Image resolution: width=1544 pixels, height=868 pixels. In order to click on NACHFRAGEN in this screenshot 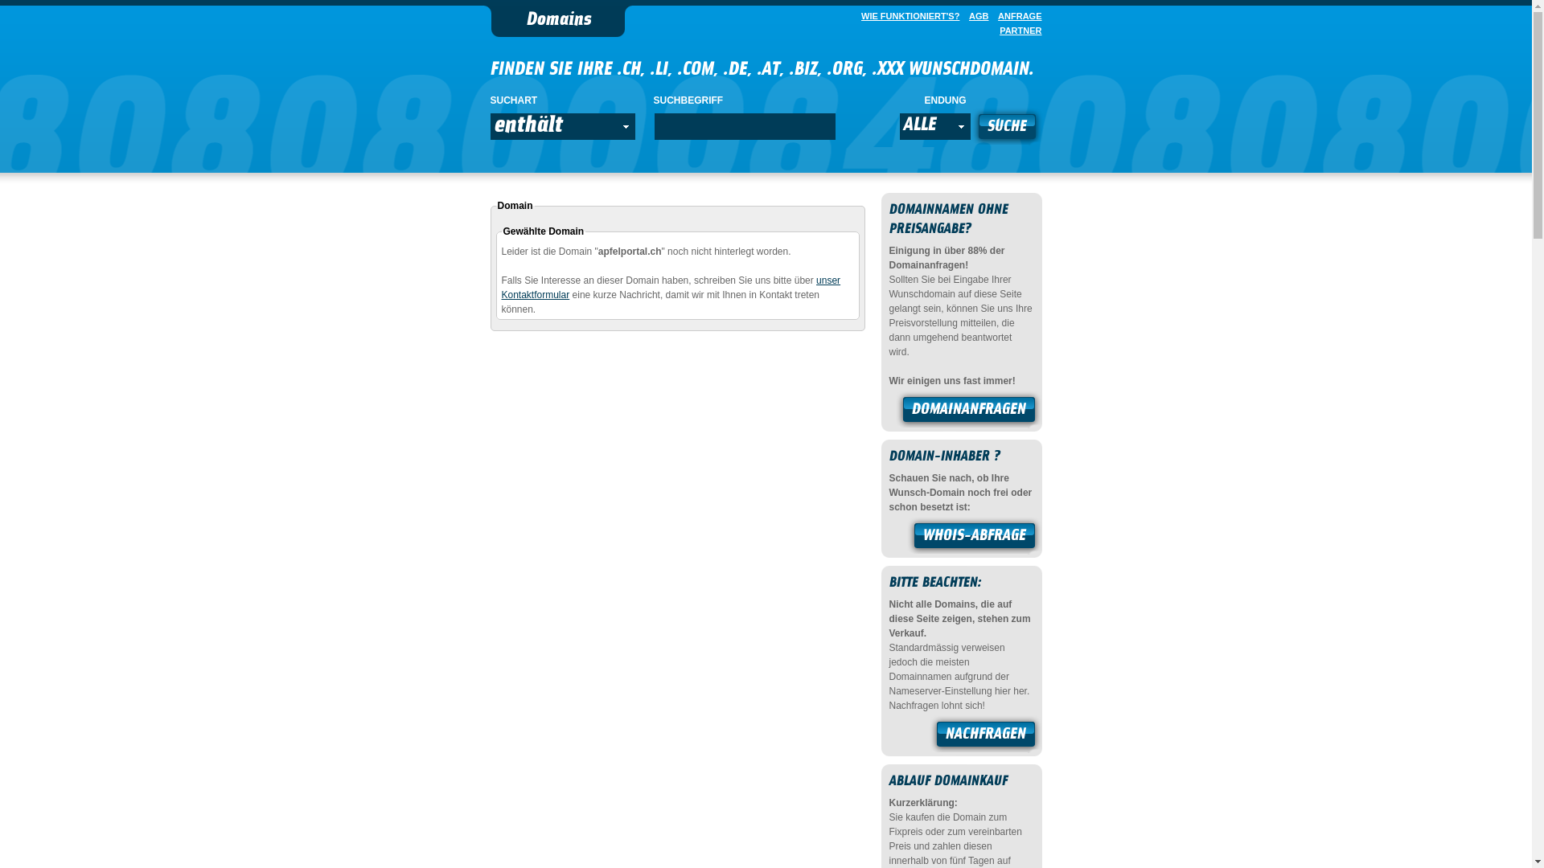, I will do `click(986, 736)`.